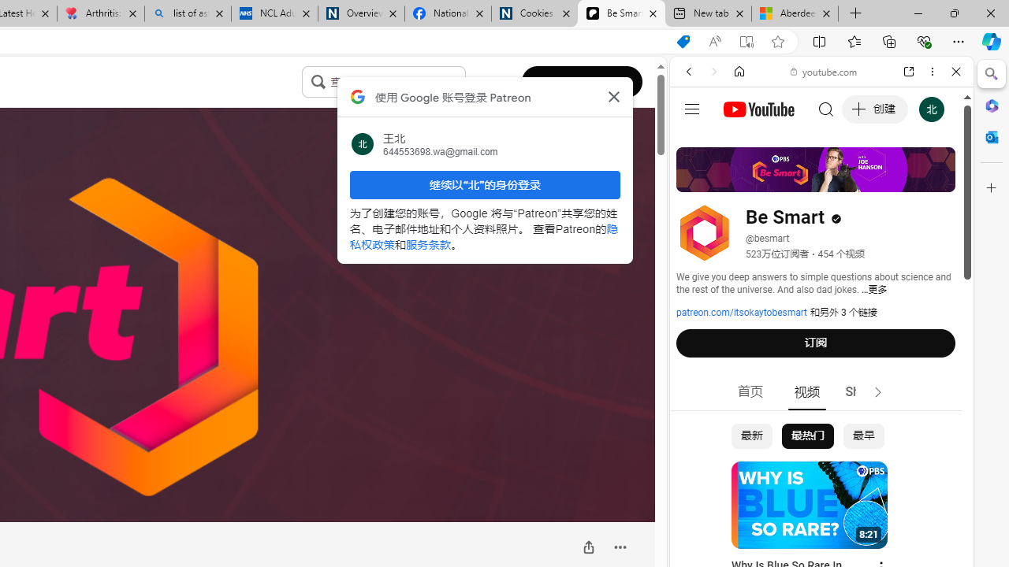 The width and height of the screenshot is (1009, 567). What do you see at coordinates (741, 180) in the screenshot?
I see `IMAGES` at bounding box center [741, 180].